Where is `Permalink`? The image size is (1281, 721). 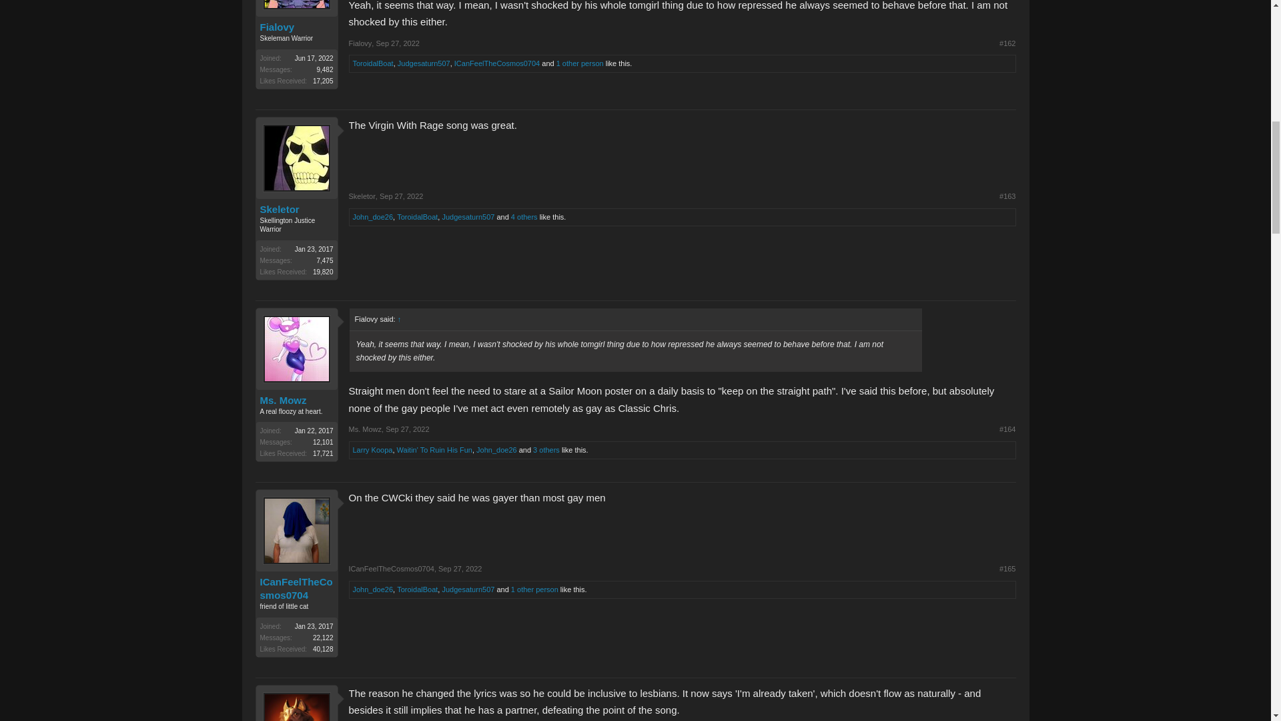
Permalink is located at coordinates (407, 429).